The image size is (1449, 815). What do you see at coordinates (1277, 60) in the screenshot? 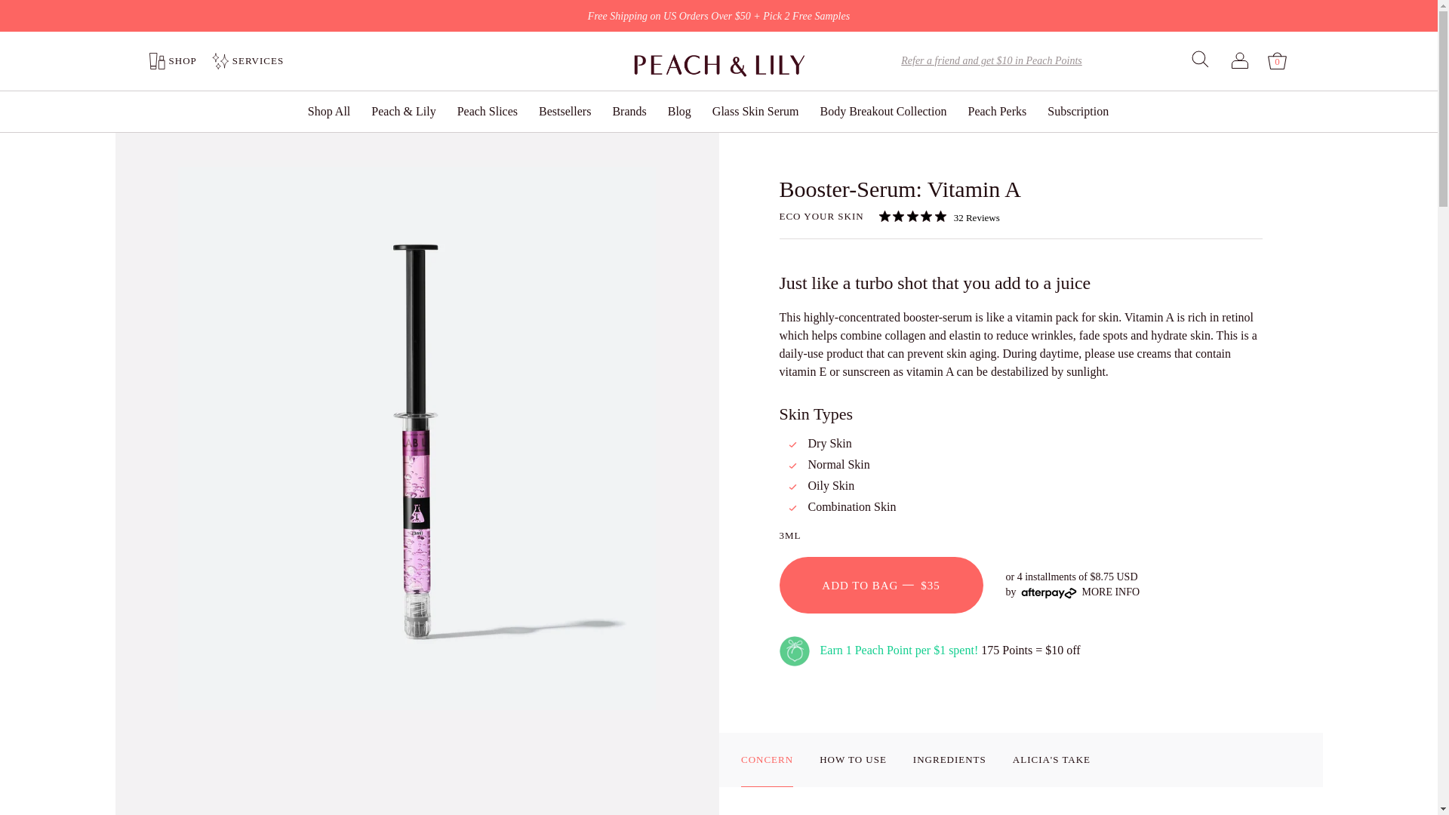
I see `ECO YOUR SKIN` at bounding box center [1277, 60].